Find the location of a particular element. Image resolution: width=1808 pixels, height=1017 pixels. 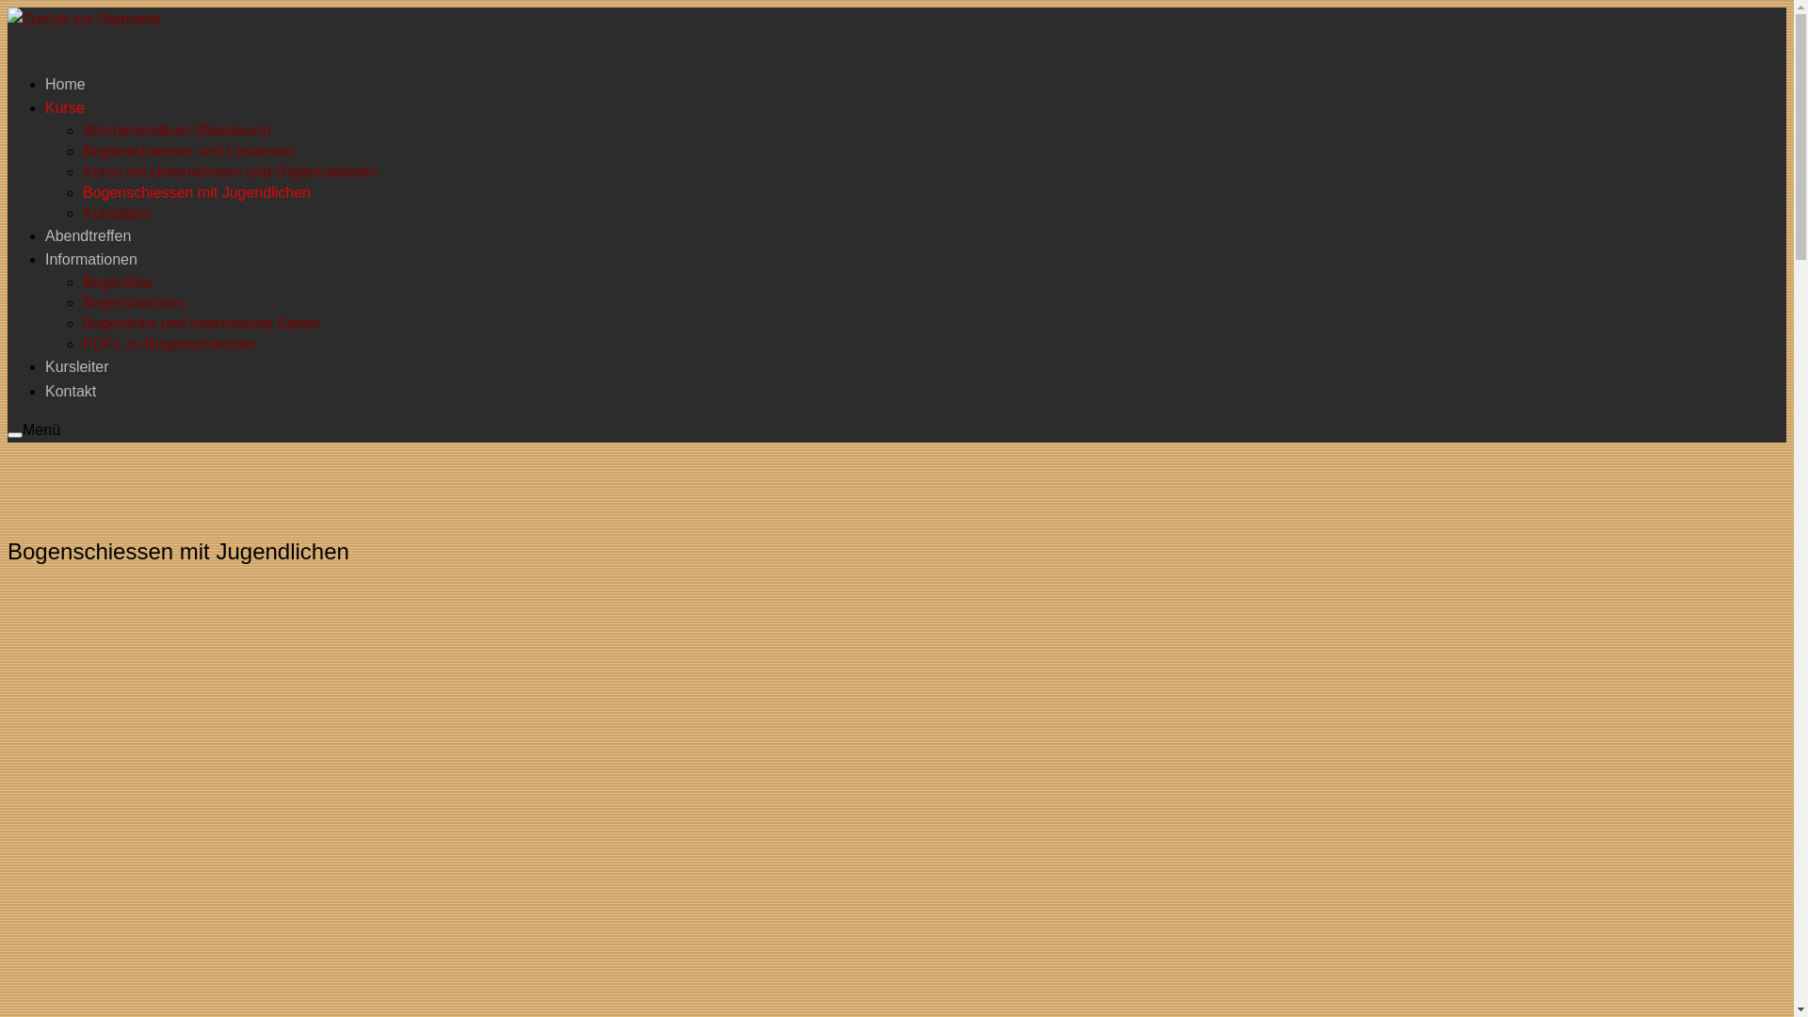

Informationen is located at coordinates (91, 260).